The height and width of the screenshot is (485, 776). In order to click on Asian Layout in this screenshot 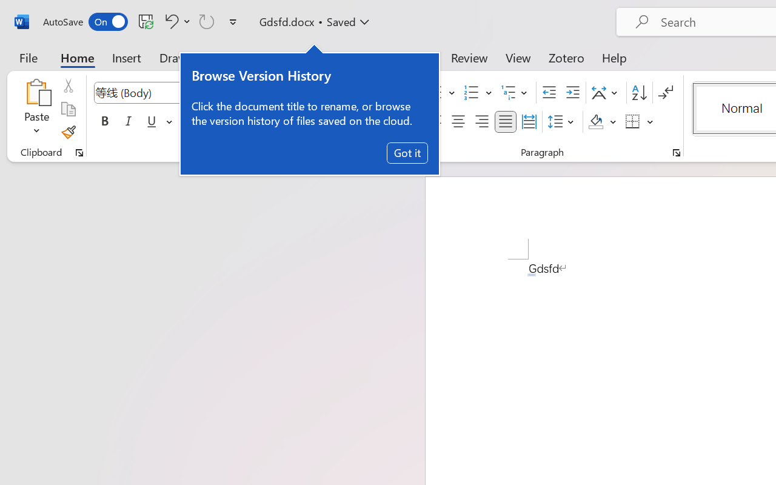, I will do `click(606, 93)`.